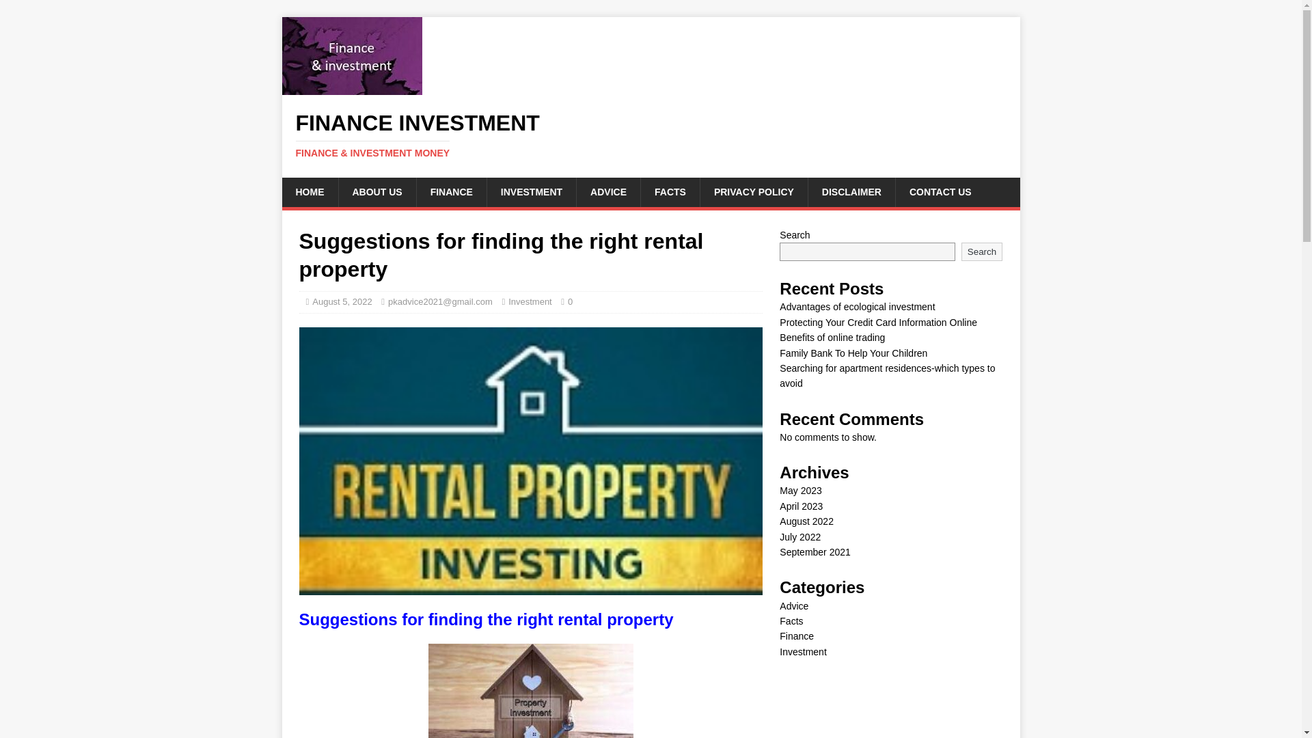 The image size is (1312, 738). Describe the element at coordinates (607, 192) in the screenshot. I see `ADVICE` at that location.